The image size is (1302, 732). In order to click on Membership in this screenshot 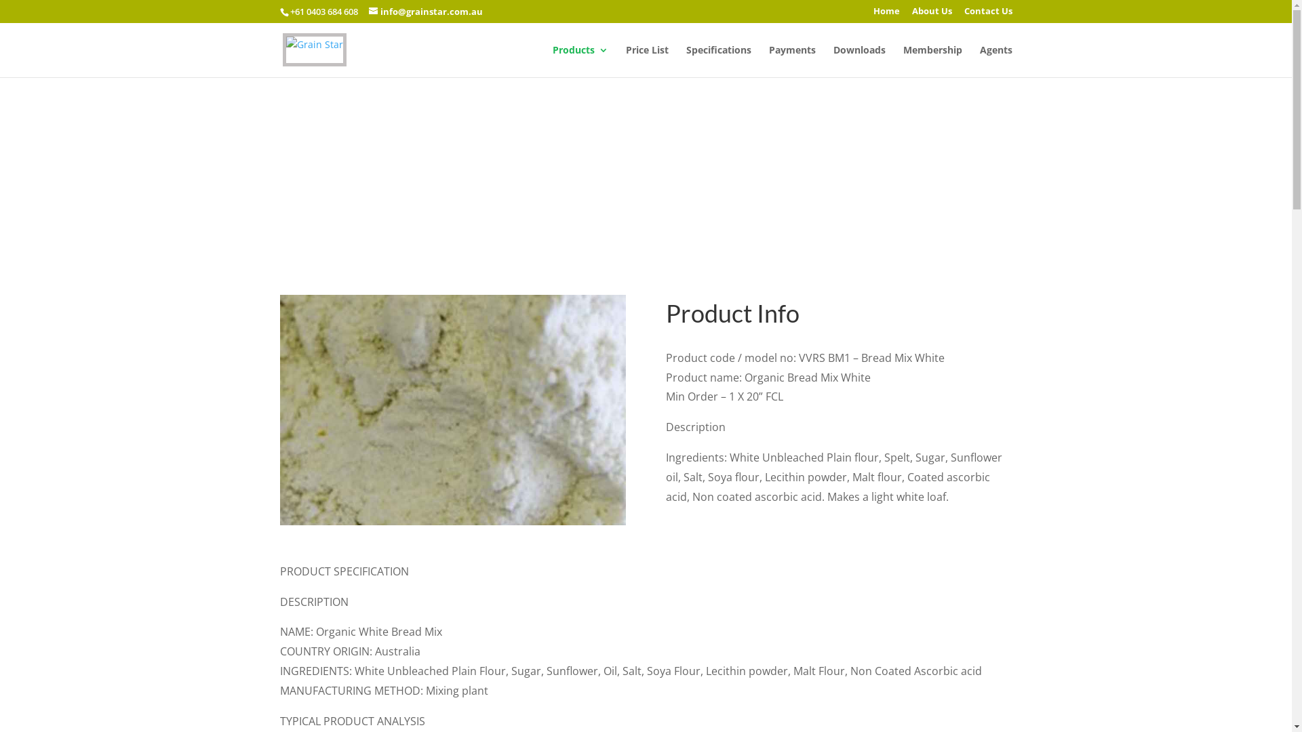, I will do `click(933, 61)`.